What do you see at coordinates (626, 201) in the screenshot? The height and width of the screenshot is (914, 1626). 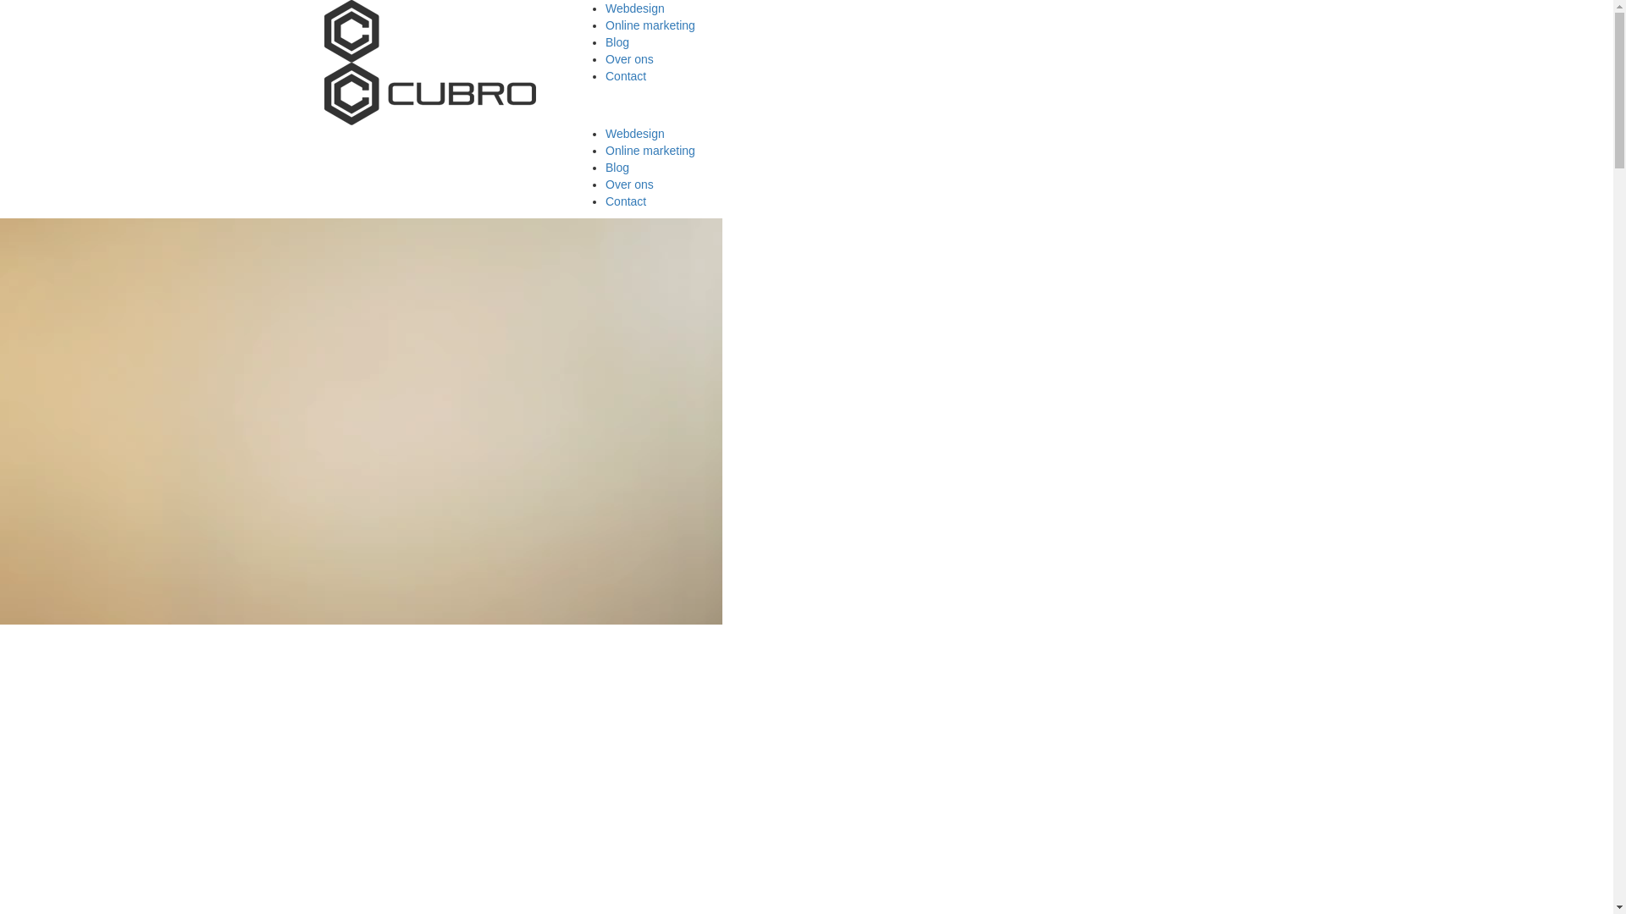 I see `Contact` at bounding box center [626, 201].